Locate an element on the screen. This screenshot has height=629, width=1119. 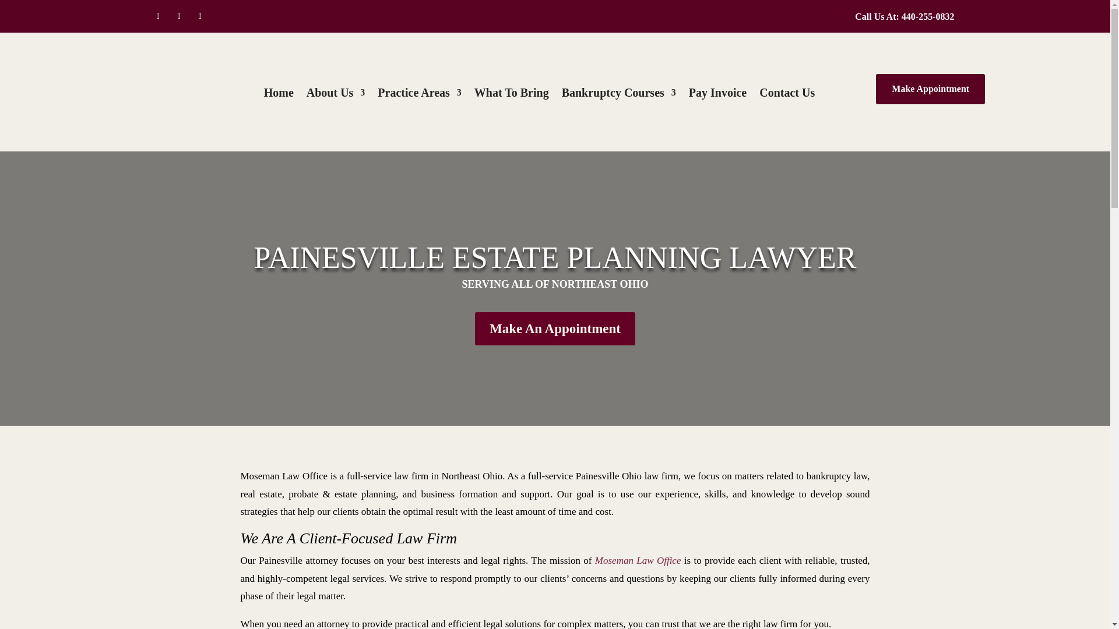
Follow on Facebook is located at coordinates (159, 16).